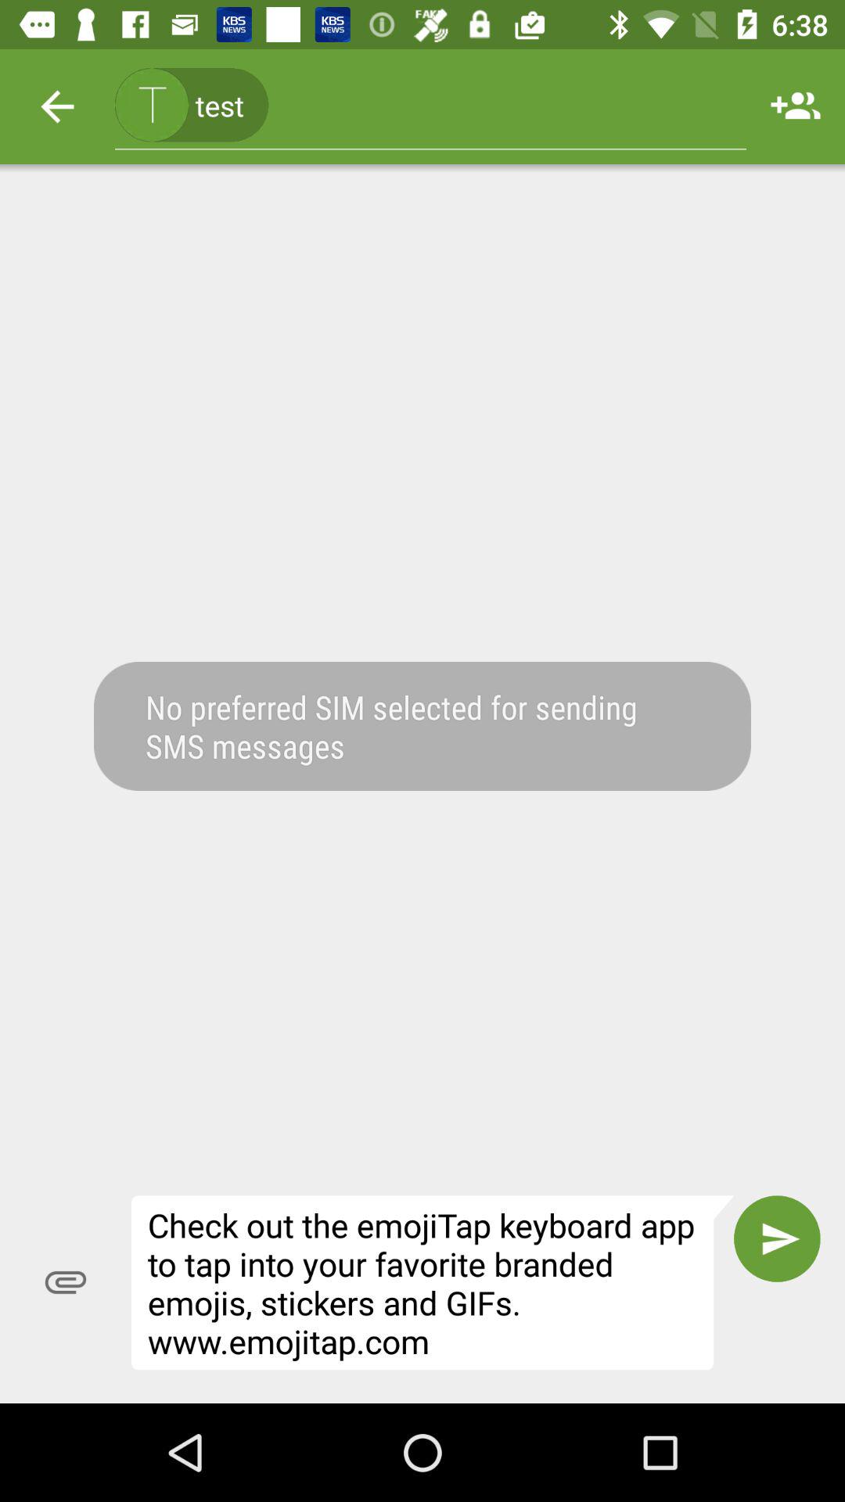 Image resolution: width=845 pixels, height=1502 pixels. What do you see at coordinates (433, 1283) in the screenshot?
I see `flip to check out the` at bounding box center [433, 1283].